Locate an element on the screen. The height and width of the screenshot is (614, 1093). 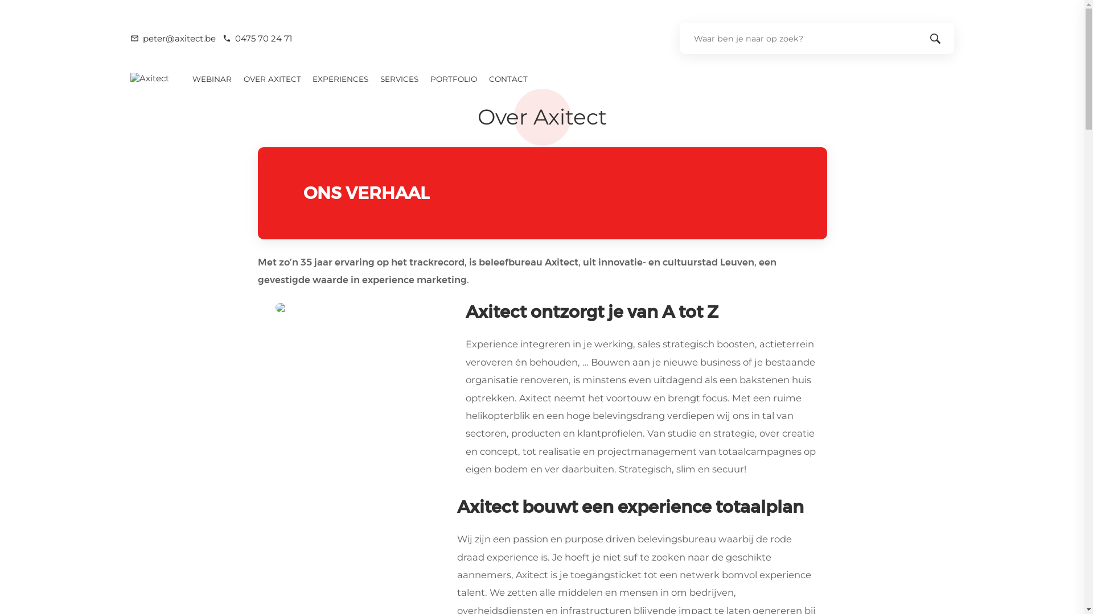
Axitect is located at coordinates (150, 78).